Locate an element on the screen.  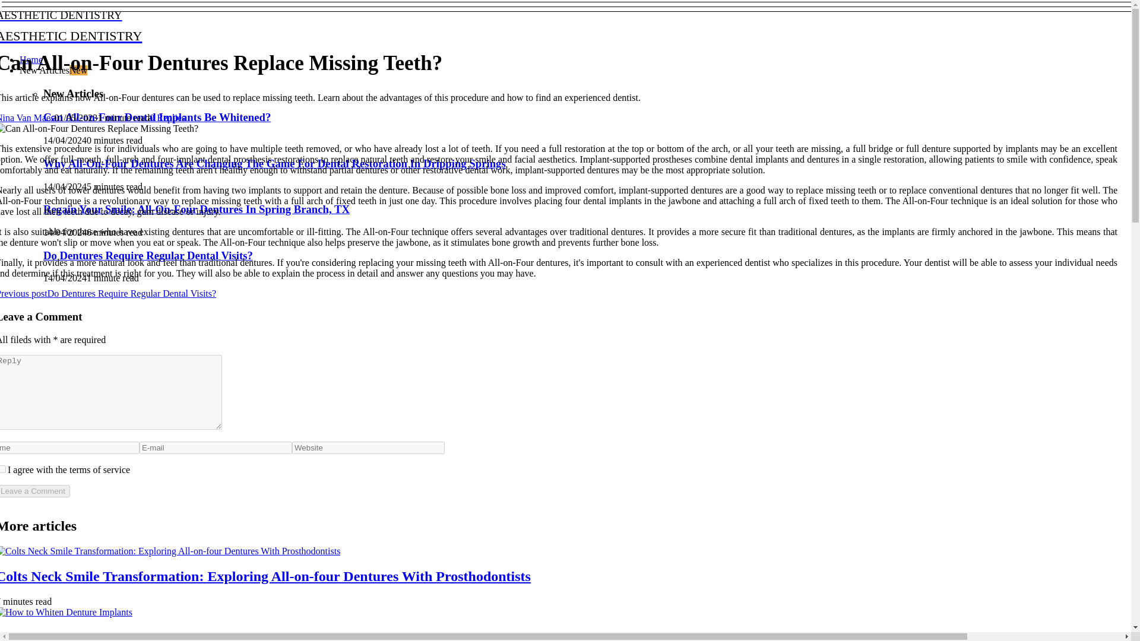
Posts by Nina Van Maes is located at coordinates (27, 118).